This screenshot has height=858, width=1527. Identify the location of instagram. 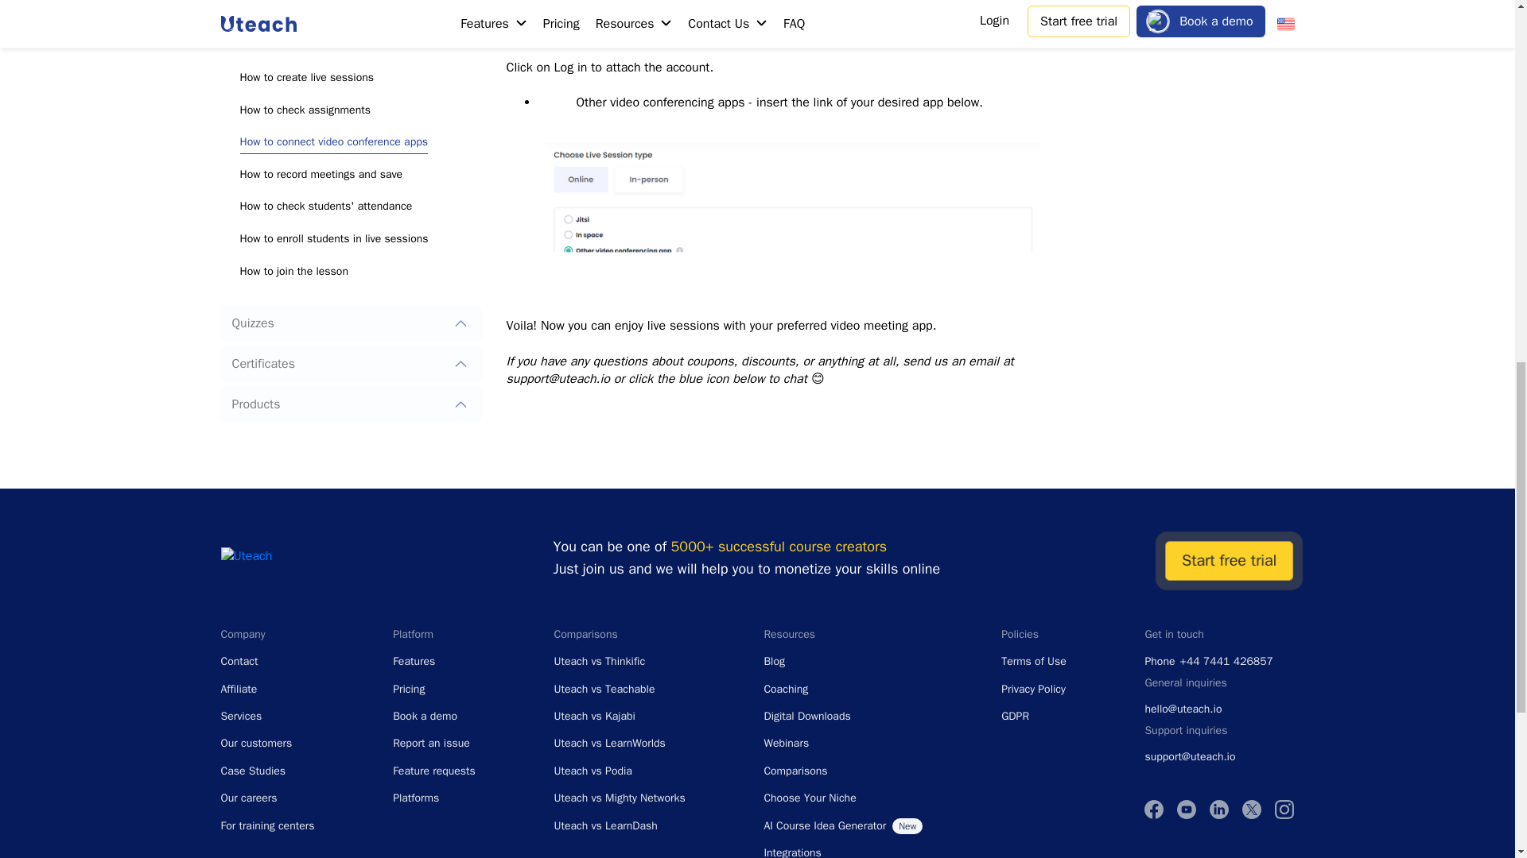
(1284, 809).